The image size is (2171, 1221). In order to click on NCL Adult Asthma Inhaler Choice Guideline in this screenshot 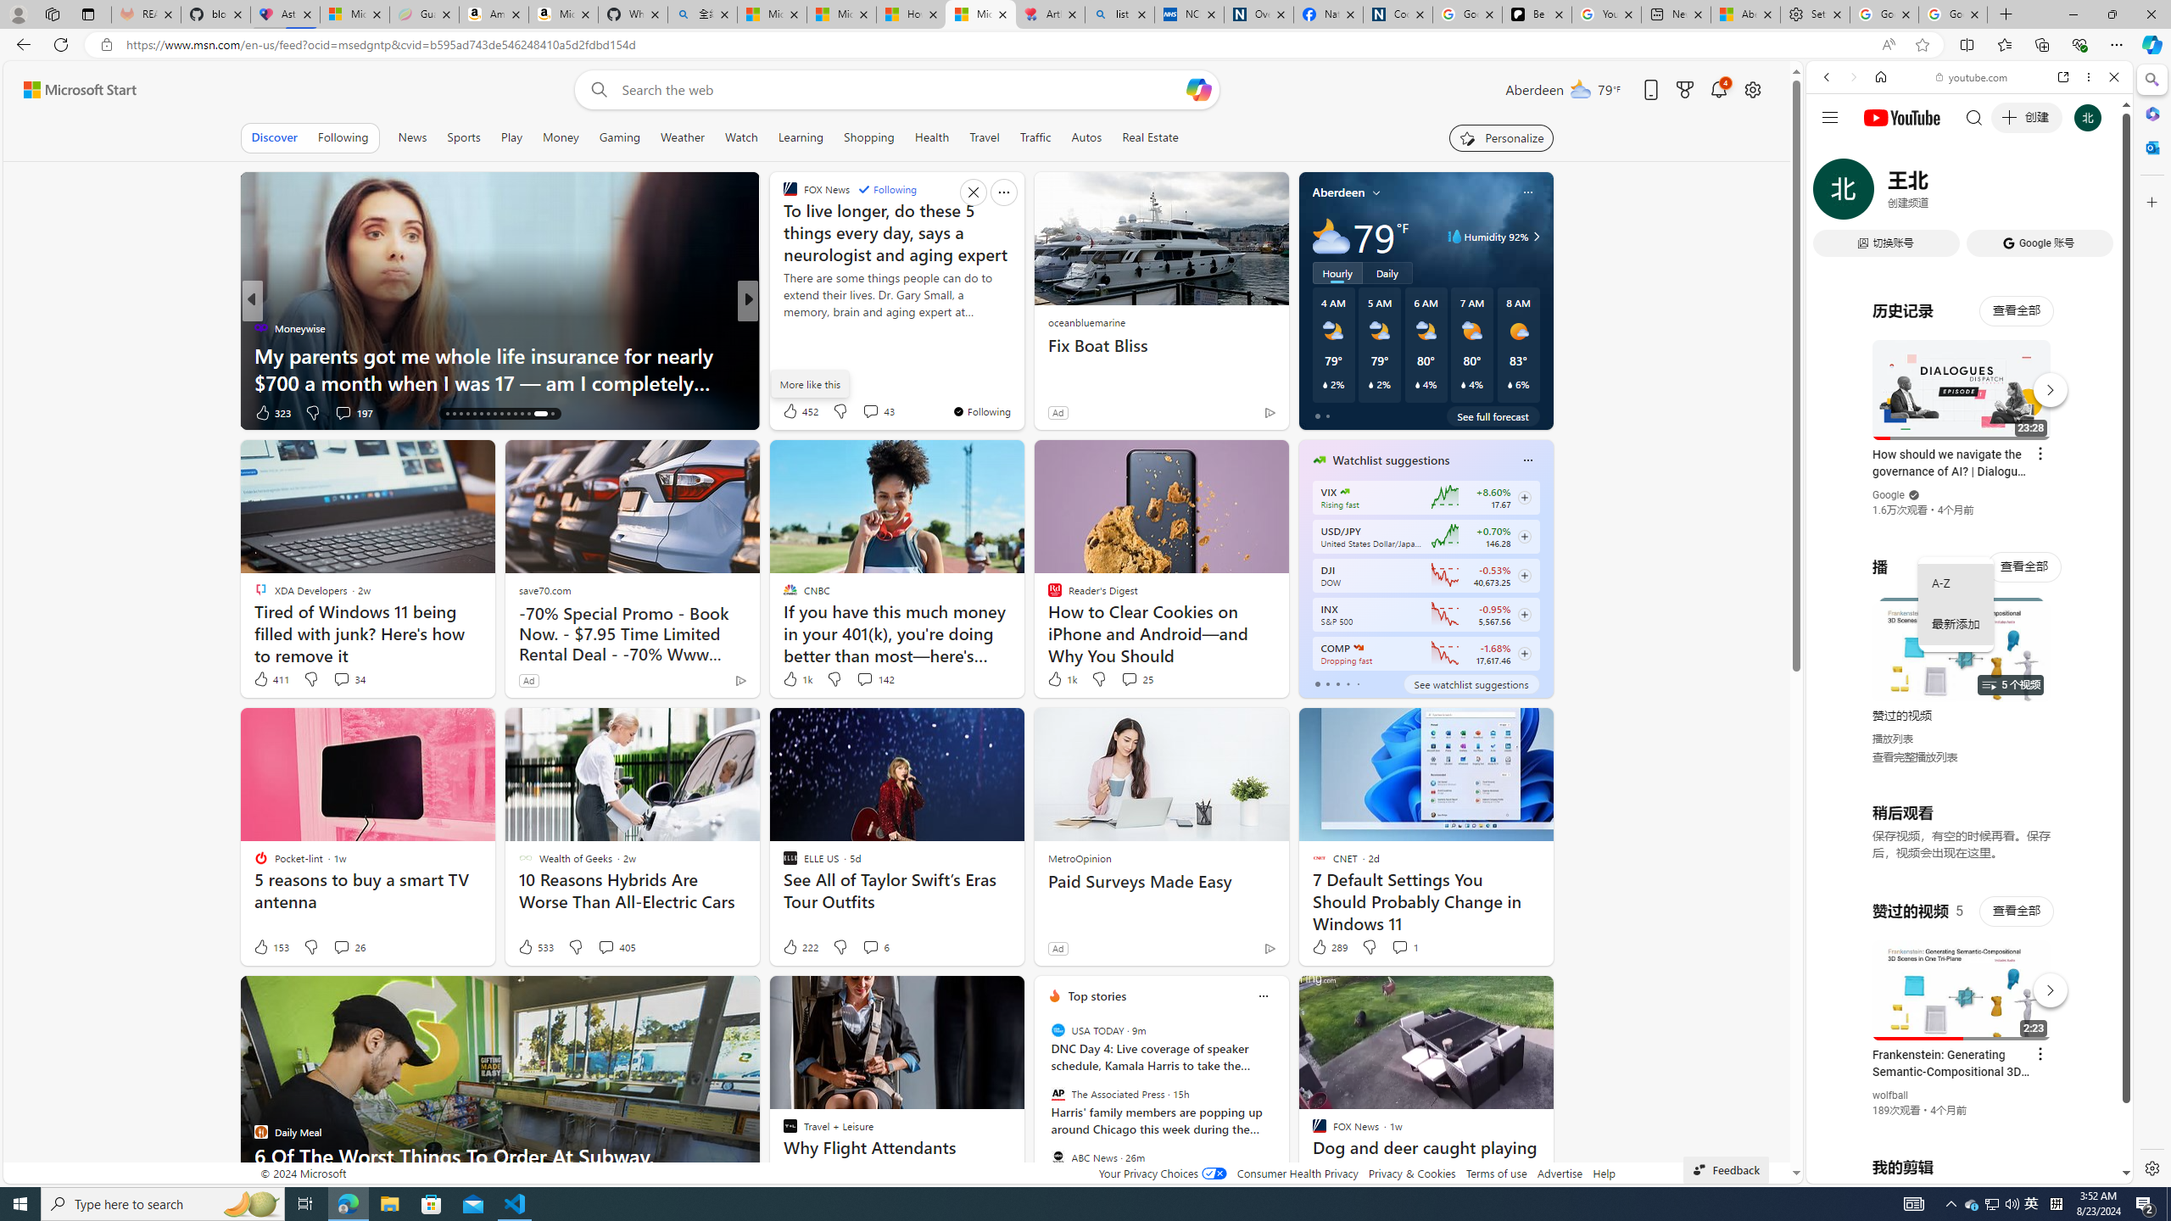, I will do `click(1189, 14)`.